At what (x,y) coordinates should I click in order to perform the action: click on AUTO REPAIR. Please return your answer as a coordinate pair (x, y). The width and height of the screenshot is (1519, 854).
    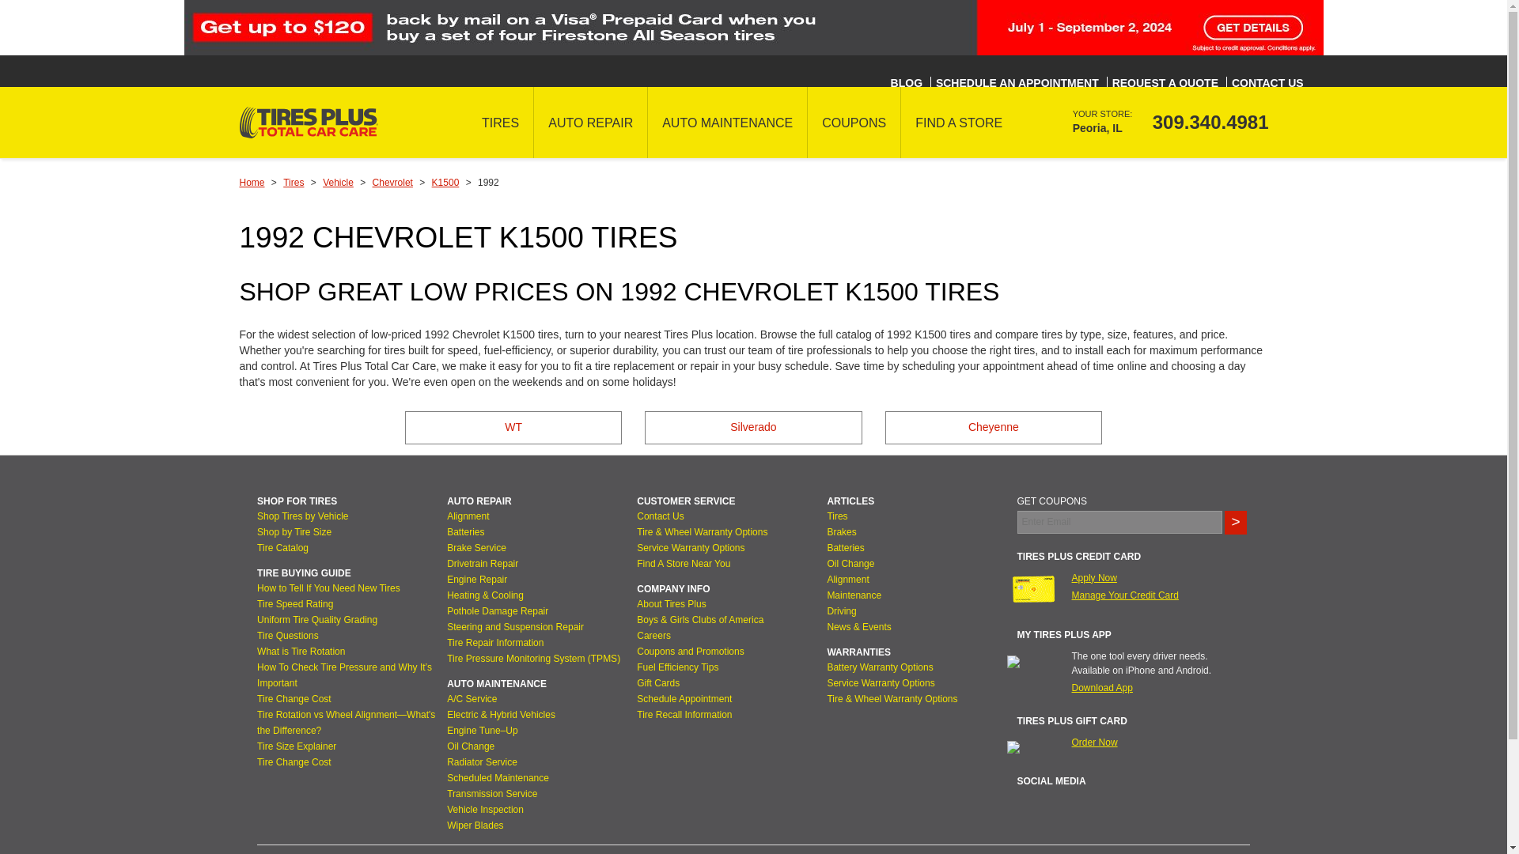
    Looking at the image, I should click on (590, 122).